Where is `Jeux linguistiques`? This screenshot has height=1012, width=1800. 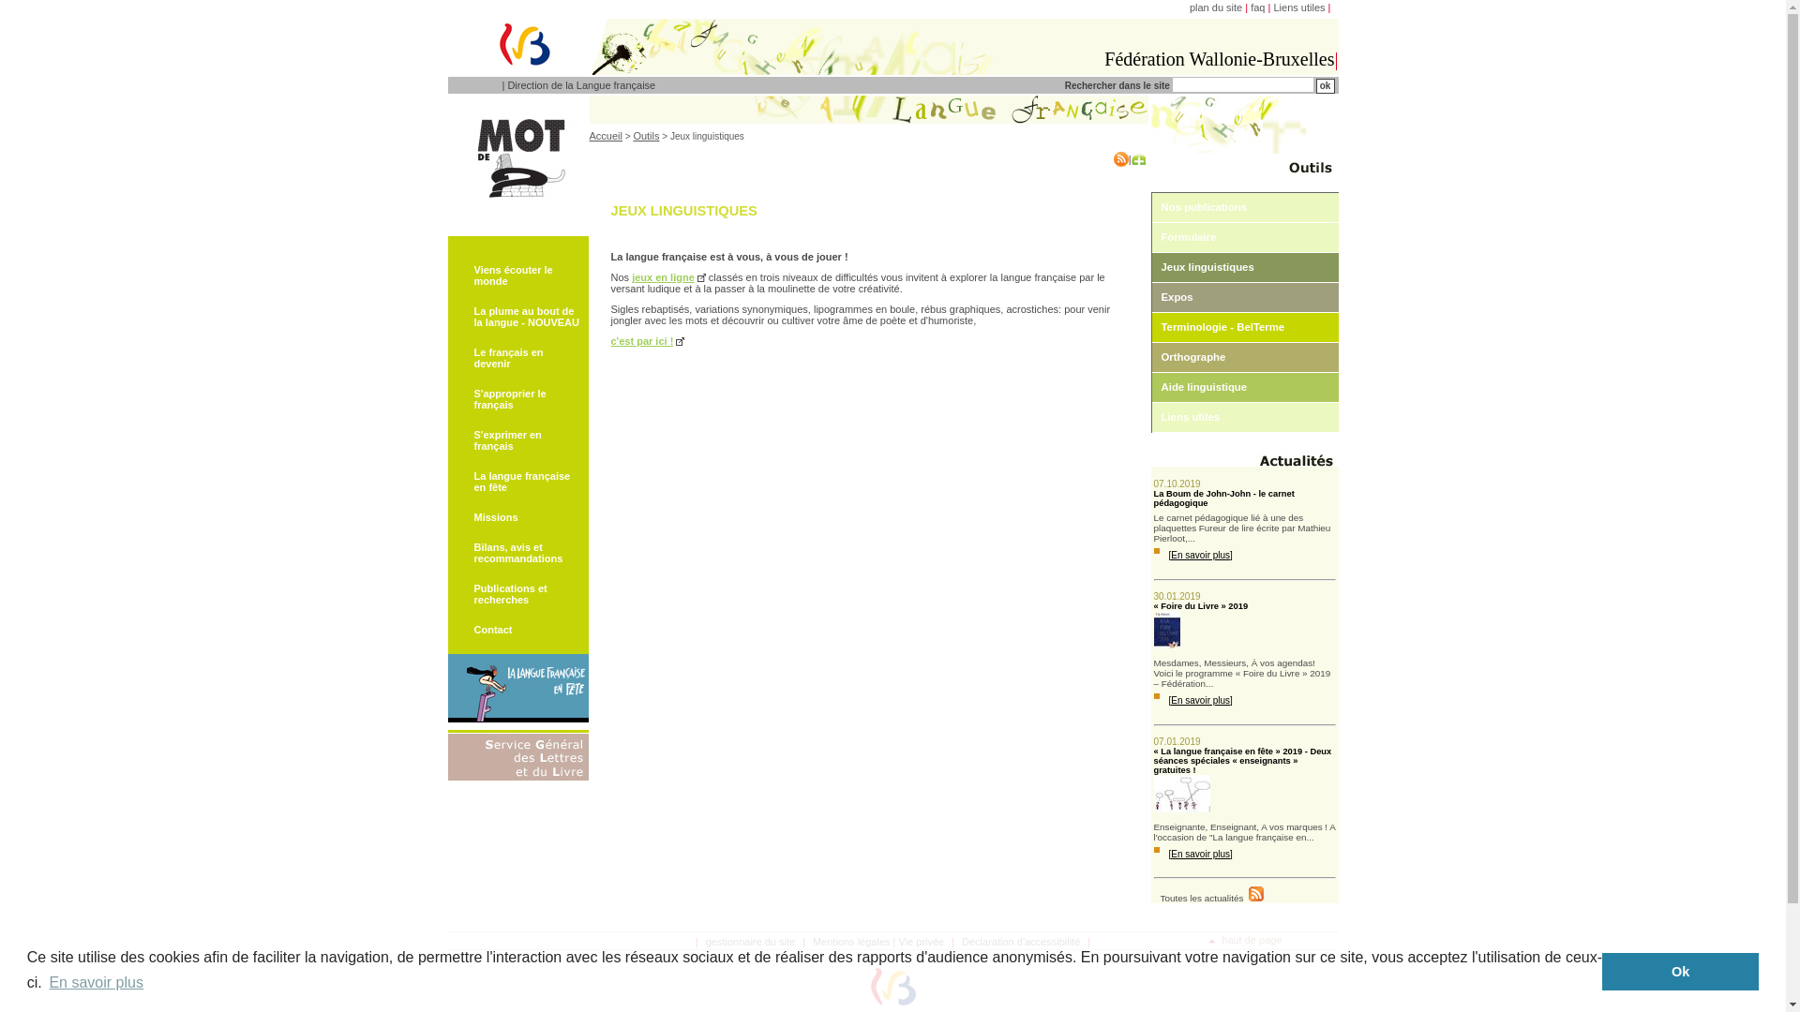
Jeux linguistiques is located at coordinates (1245, 267).